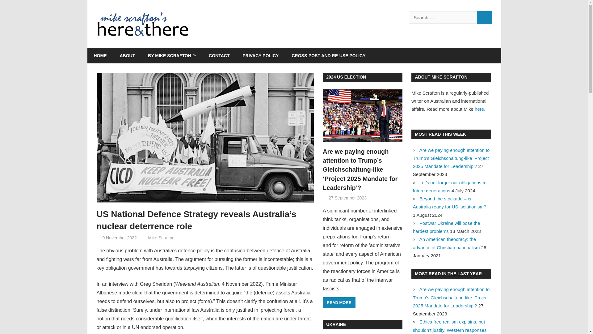 Image resolution: width=593 pixels, height=334 pixels. Describe the element at coordinates (346, 77) in the screenshot. I see `View all posts from category Featured` at that location.